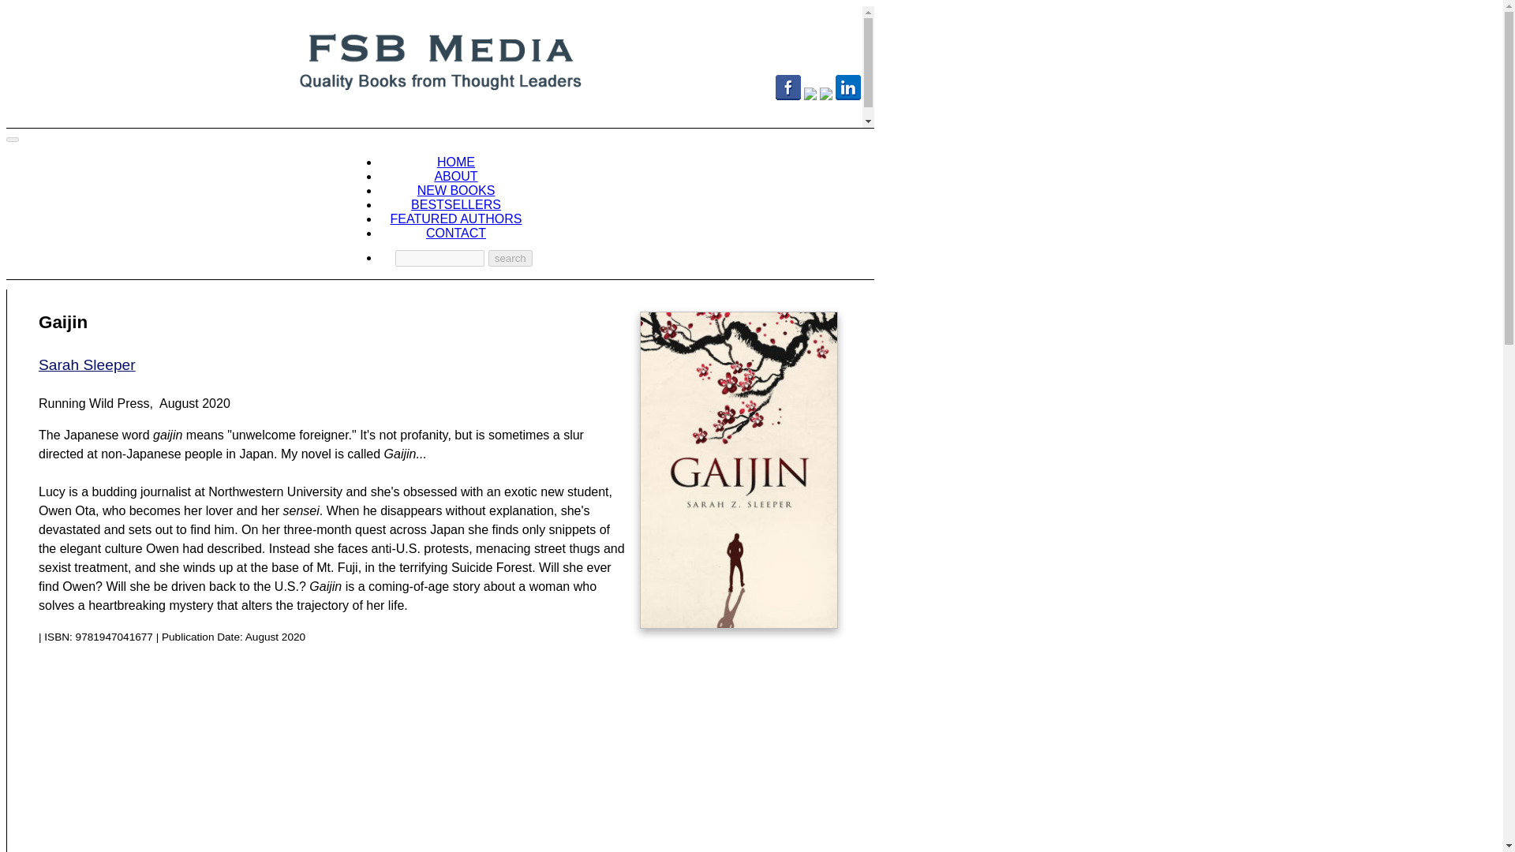 Image resolution: width=1515 pixels, height=852 pixels. I want to click on Sarah Sleeper, so click(87, 364).